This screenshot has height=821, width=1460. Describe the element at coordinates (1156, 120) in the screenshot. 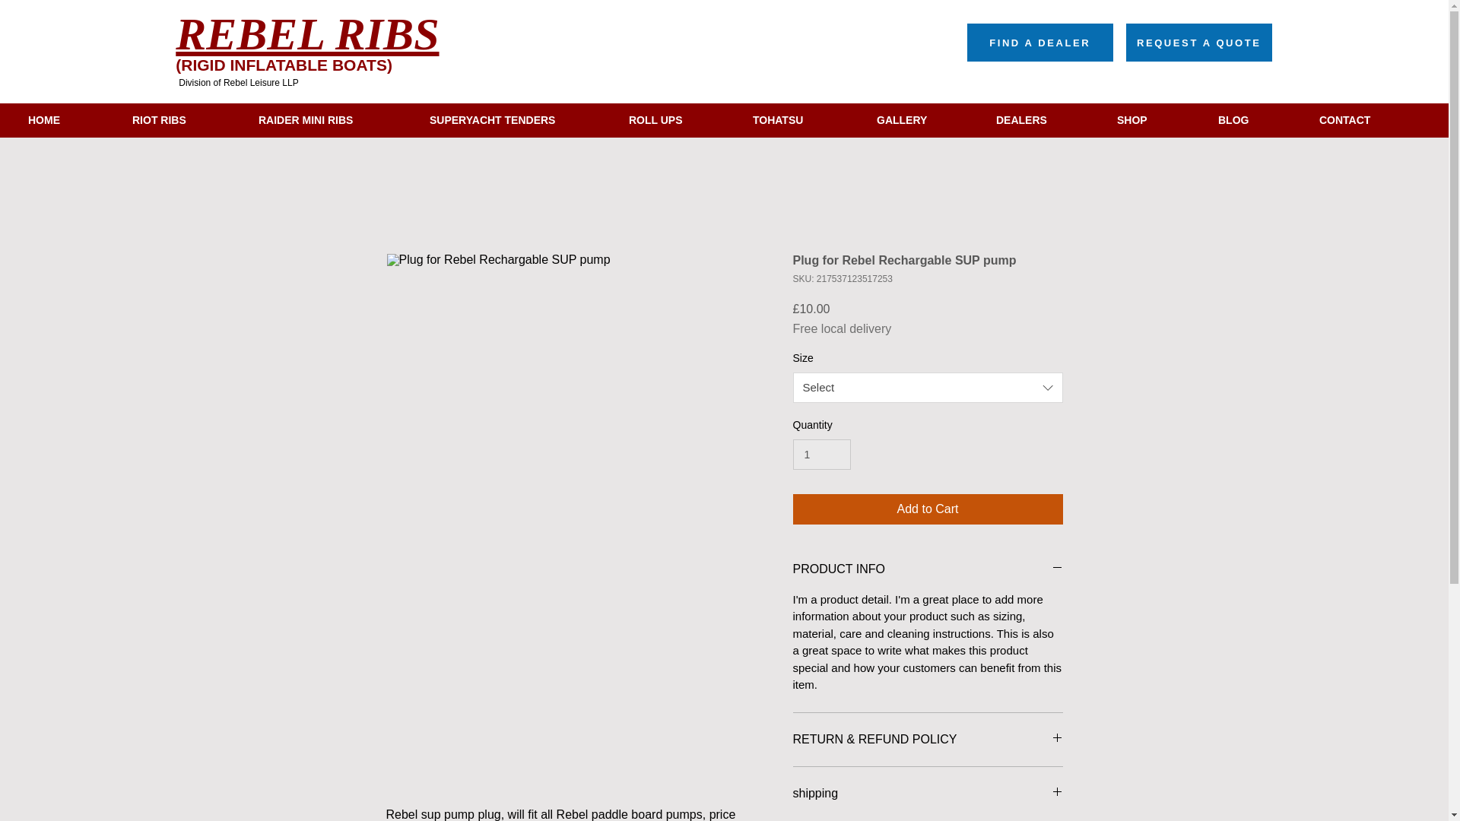

I see `SHOP` at that location.